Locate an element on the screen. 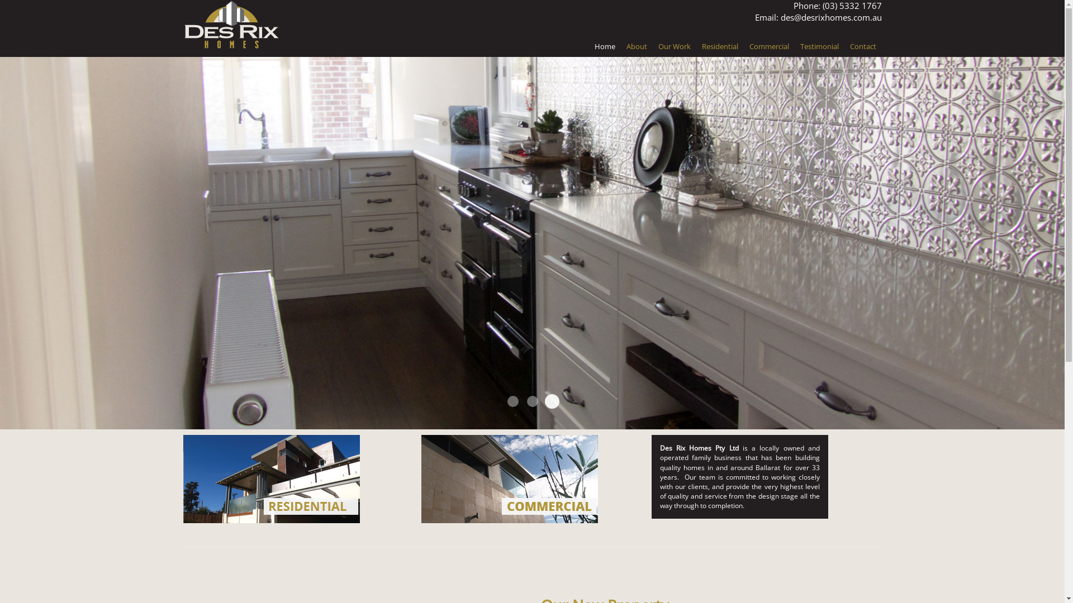 The width and height of the screenshot is (1073, 603). Our Work is located at coordinates (675, 46).